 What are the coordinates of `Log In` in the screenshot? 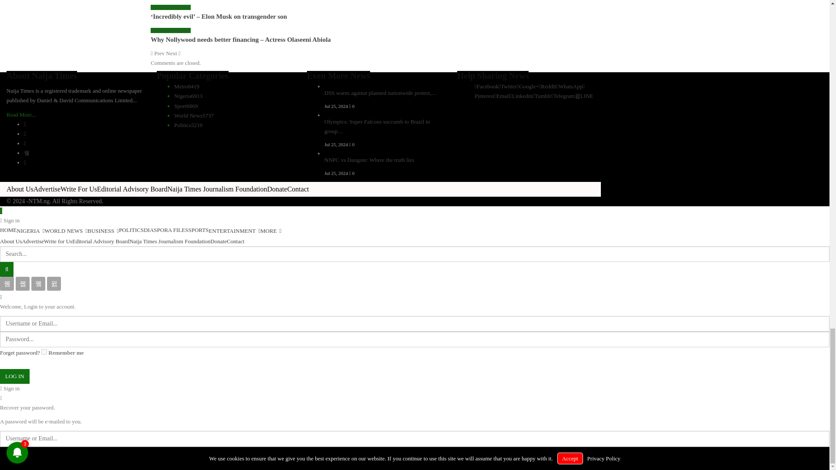 It's located at (15, 376).